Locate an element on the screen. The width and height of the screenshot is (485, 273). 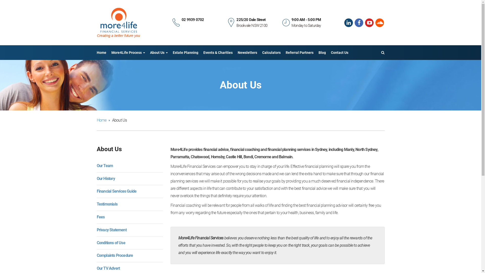
Calculators is located at coordinates (271, 53).